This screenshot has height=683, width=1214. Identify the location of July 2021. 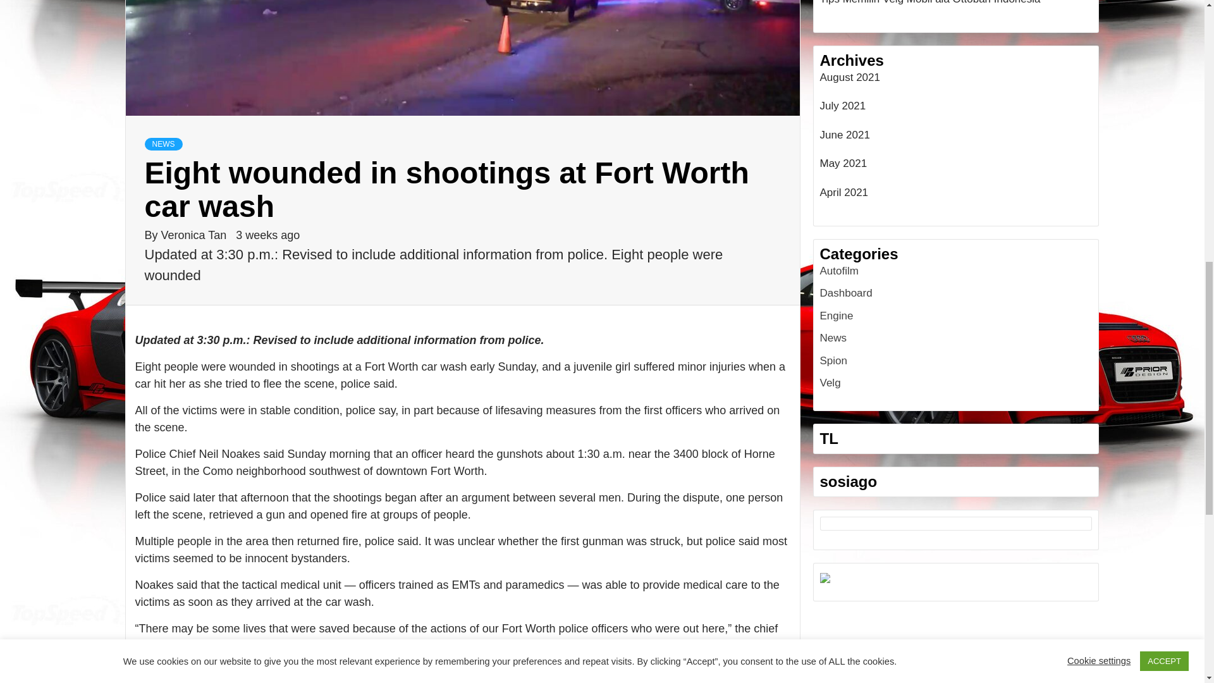
(955, 109).